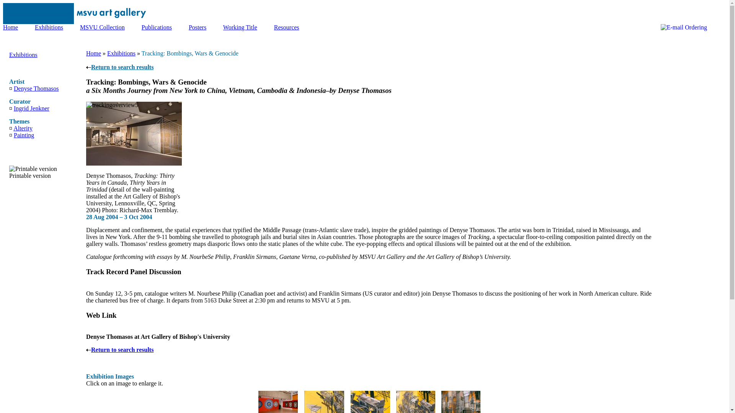  I want to click on Alterity, so click(23, 128).